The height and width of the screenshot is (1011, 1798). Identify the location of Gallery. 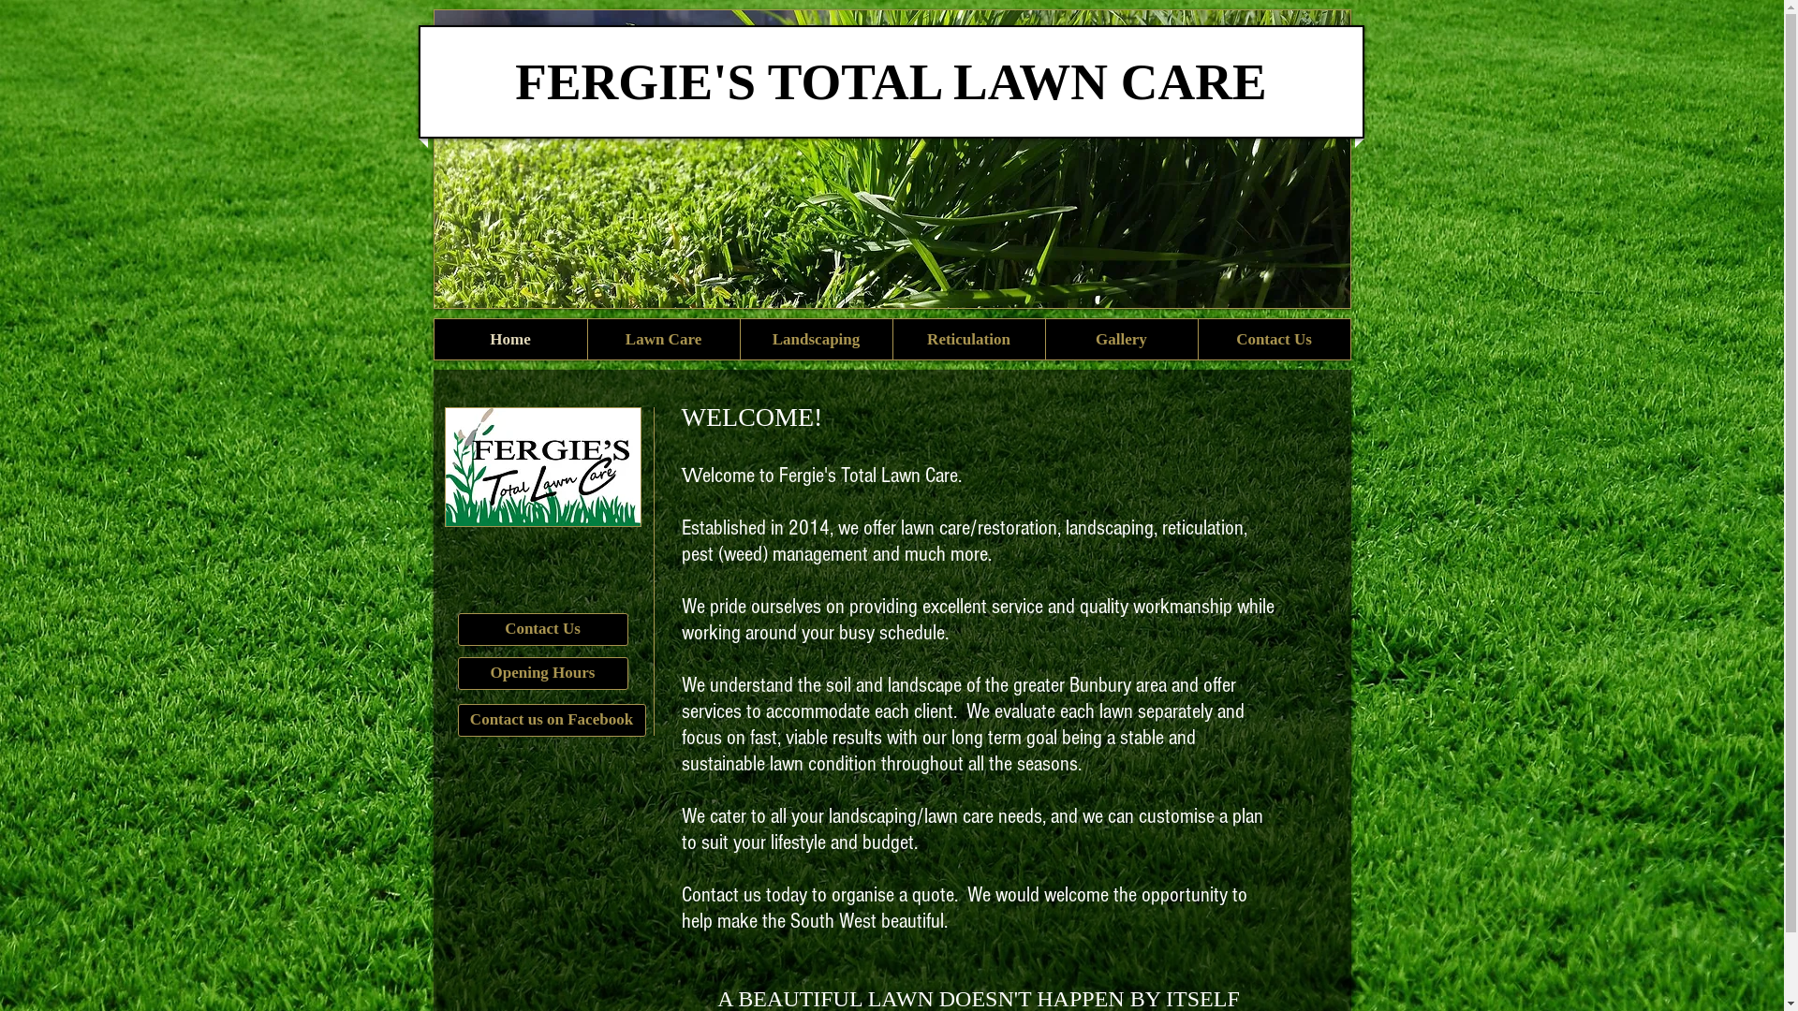
(1122, 339).